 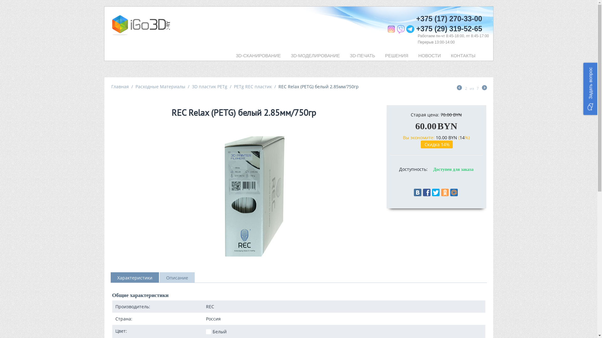 I want to click on Facebook, so click(x=427, y=192).